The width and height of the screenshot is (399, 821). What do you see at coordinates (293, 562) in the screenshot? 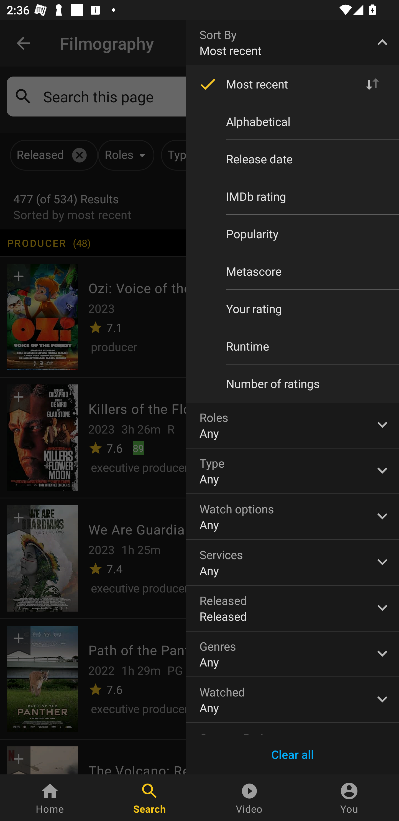
I see `Services Any` at bounding box center [293, 562].